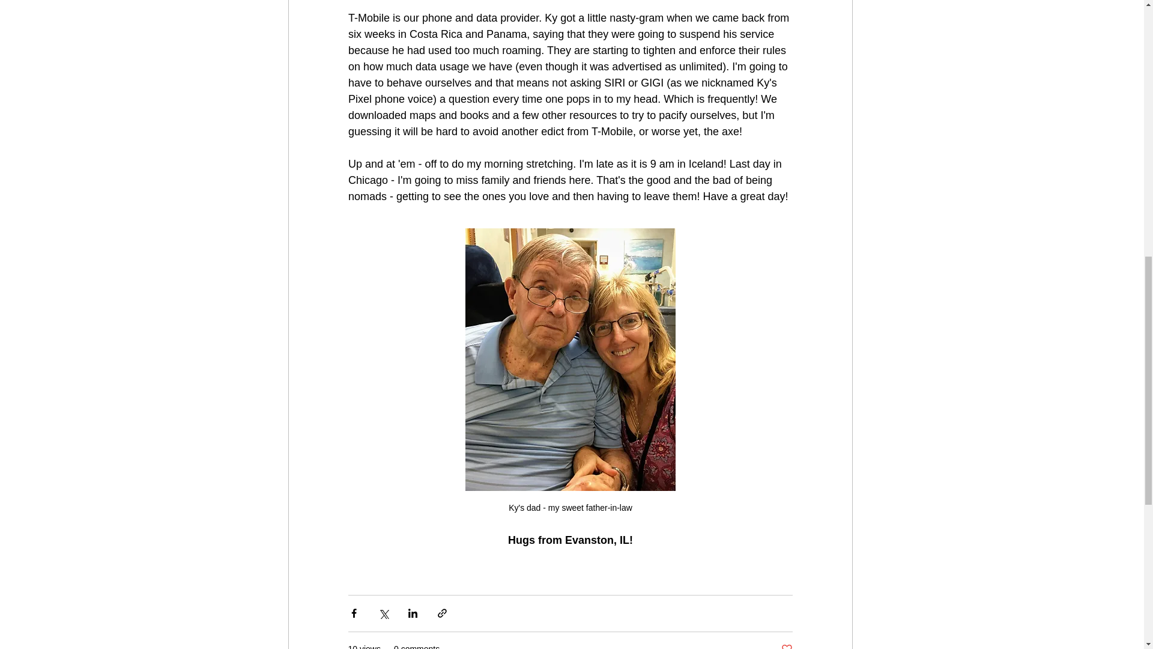 This screenshot has height=649, width=1153. I want to click on Post not marked as liked, so click(786, 646).